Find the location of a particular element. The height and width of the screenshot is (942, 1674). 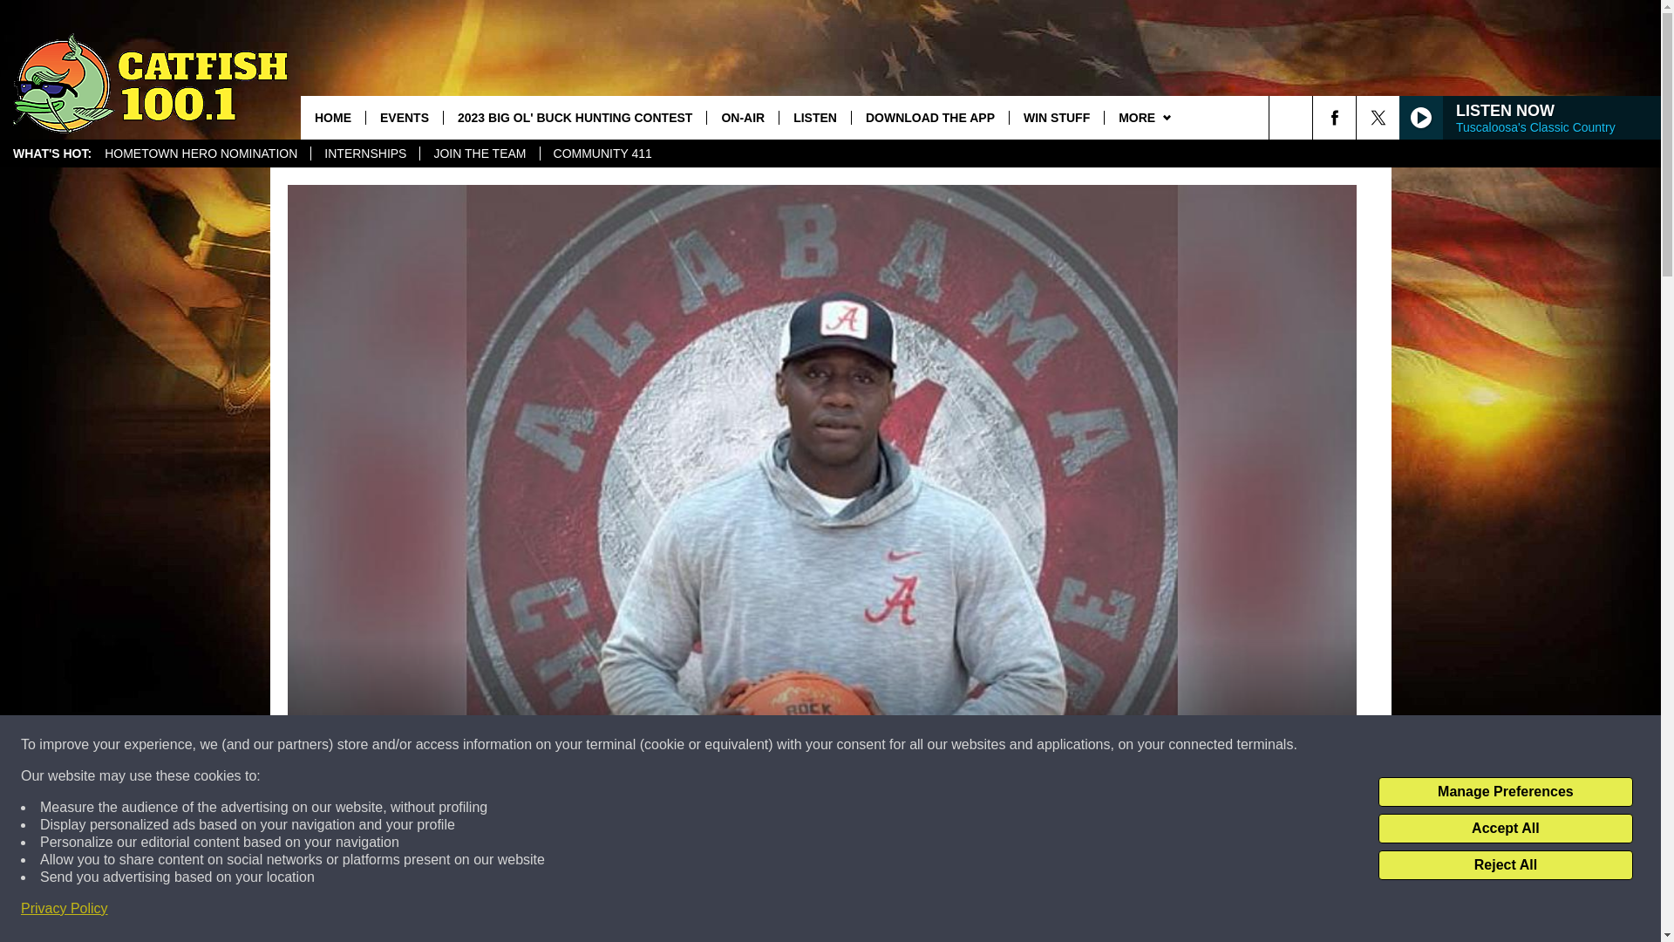

LISTEN is located at coordinates (814, 117).